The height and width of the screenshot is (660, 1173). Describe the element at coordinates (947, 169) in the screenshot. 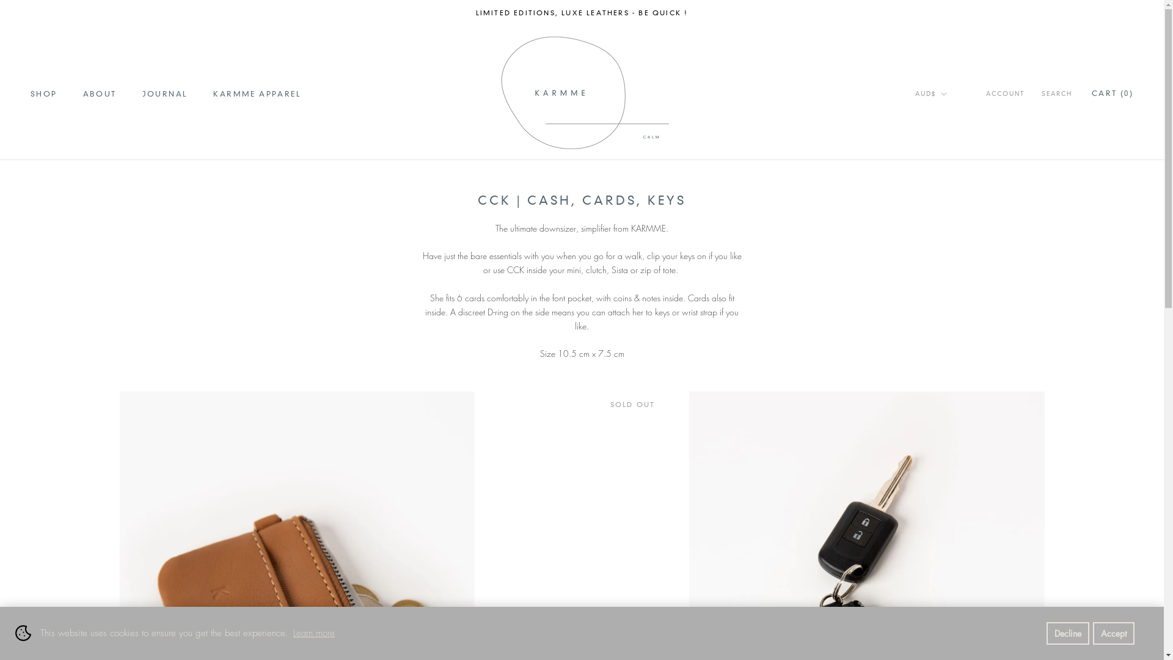

I see `RUB` at that location.